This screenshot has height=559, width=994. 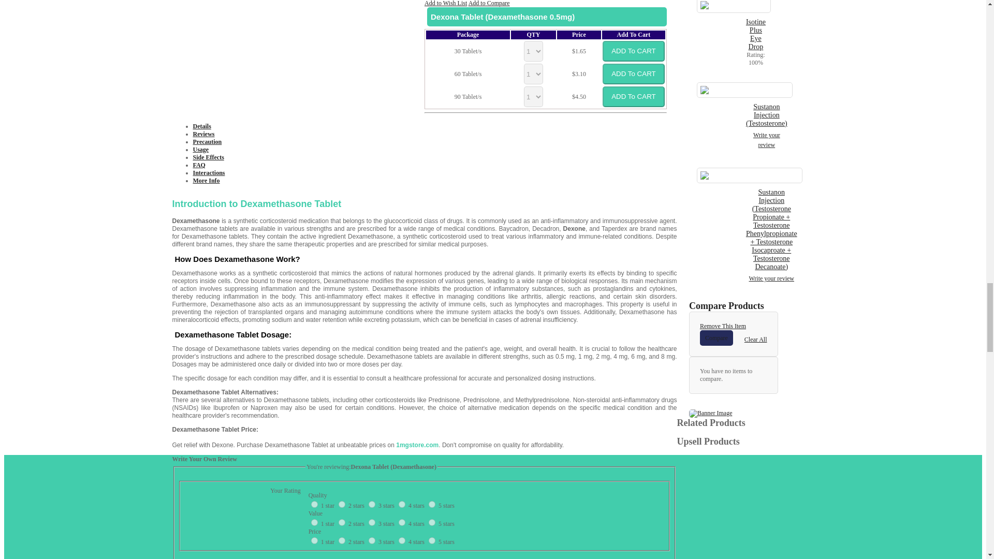 What do you see at coordinates (372, 523) in the screenshot?
I see `8` at bounding box center [372, 523].